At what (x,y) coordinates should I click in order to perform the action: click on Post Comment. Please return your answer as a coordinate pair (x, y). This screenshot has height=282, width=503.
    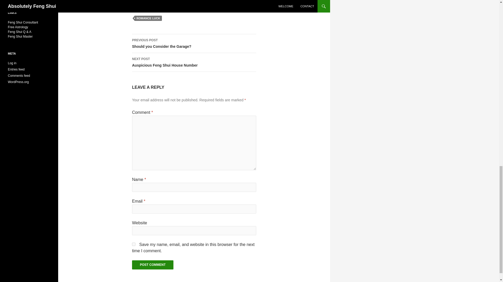
    Looking at the image, I should click on (148, 18).